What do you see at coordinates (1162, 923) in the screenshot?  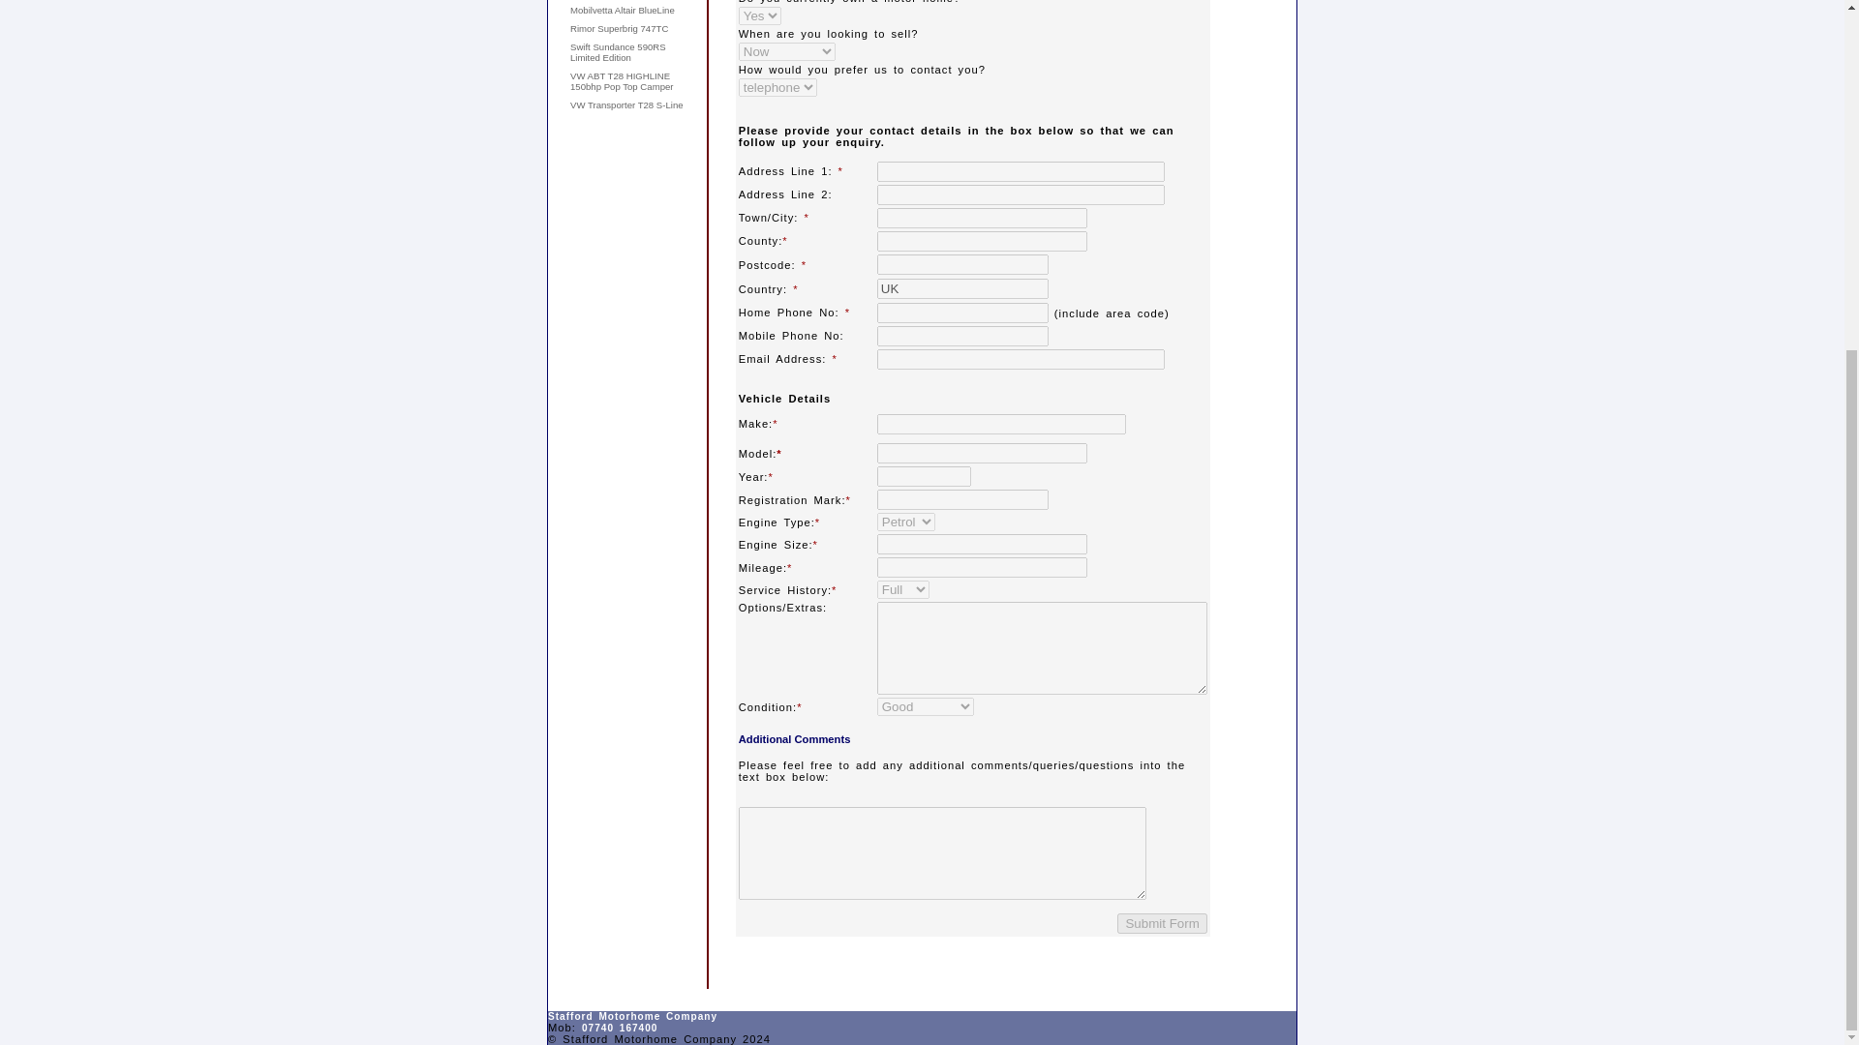 I see `Submit Form` at bounding box center [1162, 923].